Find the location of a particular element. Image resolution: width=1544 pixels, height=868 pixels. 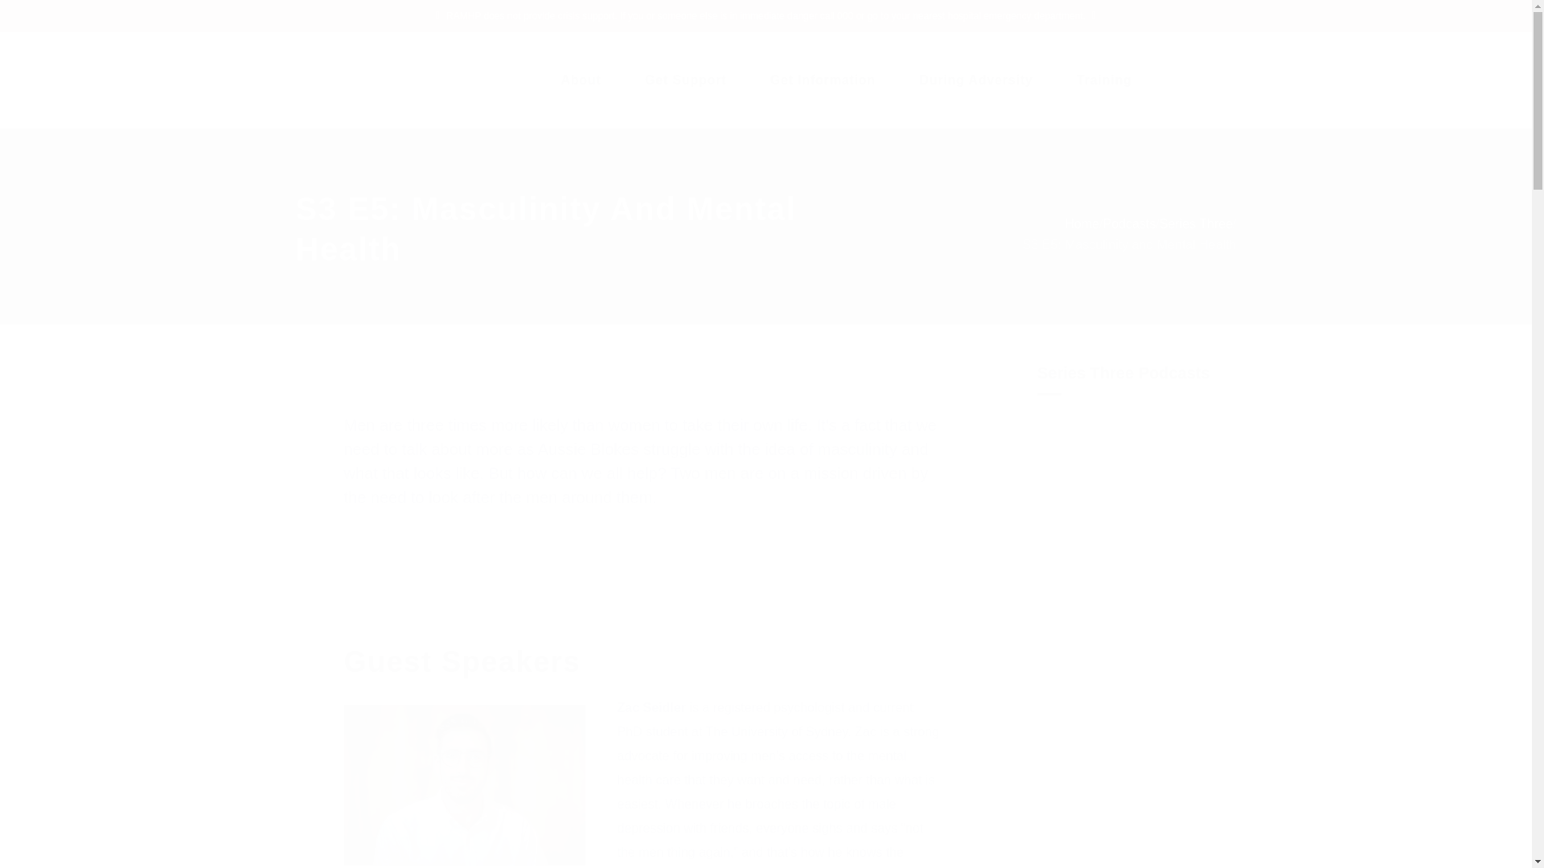

Go to Podcasts. is located at coordinates (1128, 223).